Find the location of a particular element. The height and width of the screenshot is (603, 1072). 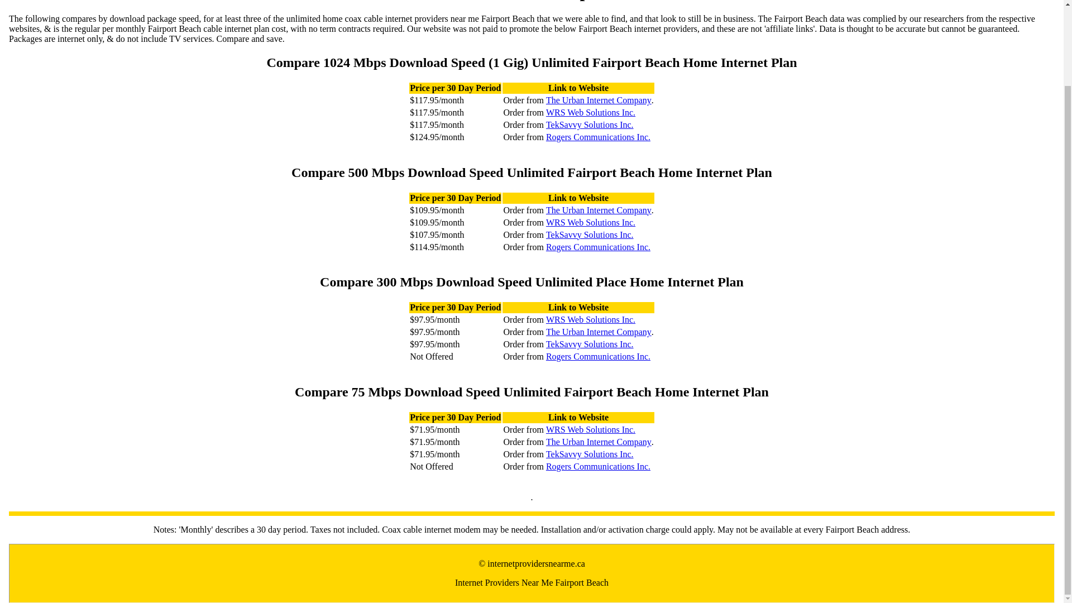

The Urban Internet Company is located at coordinates (599, 442).